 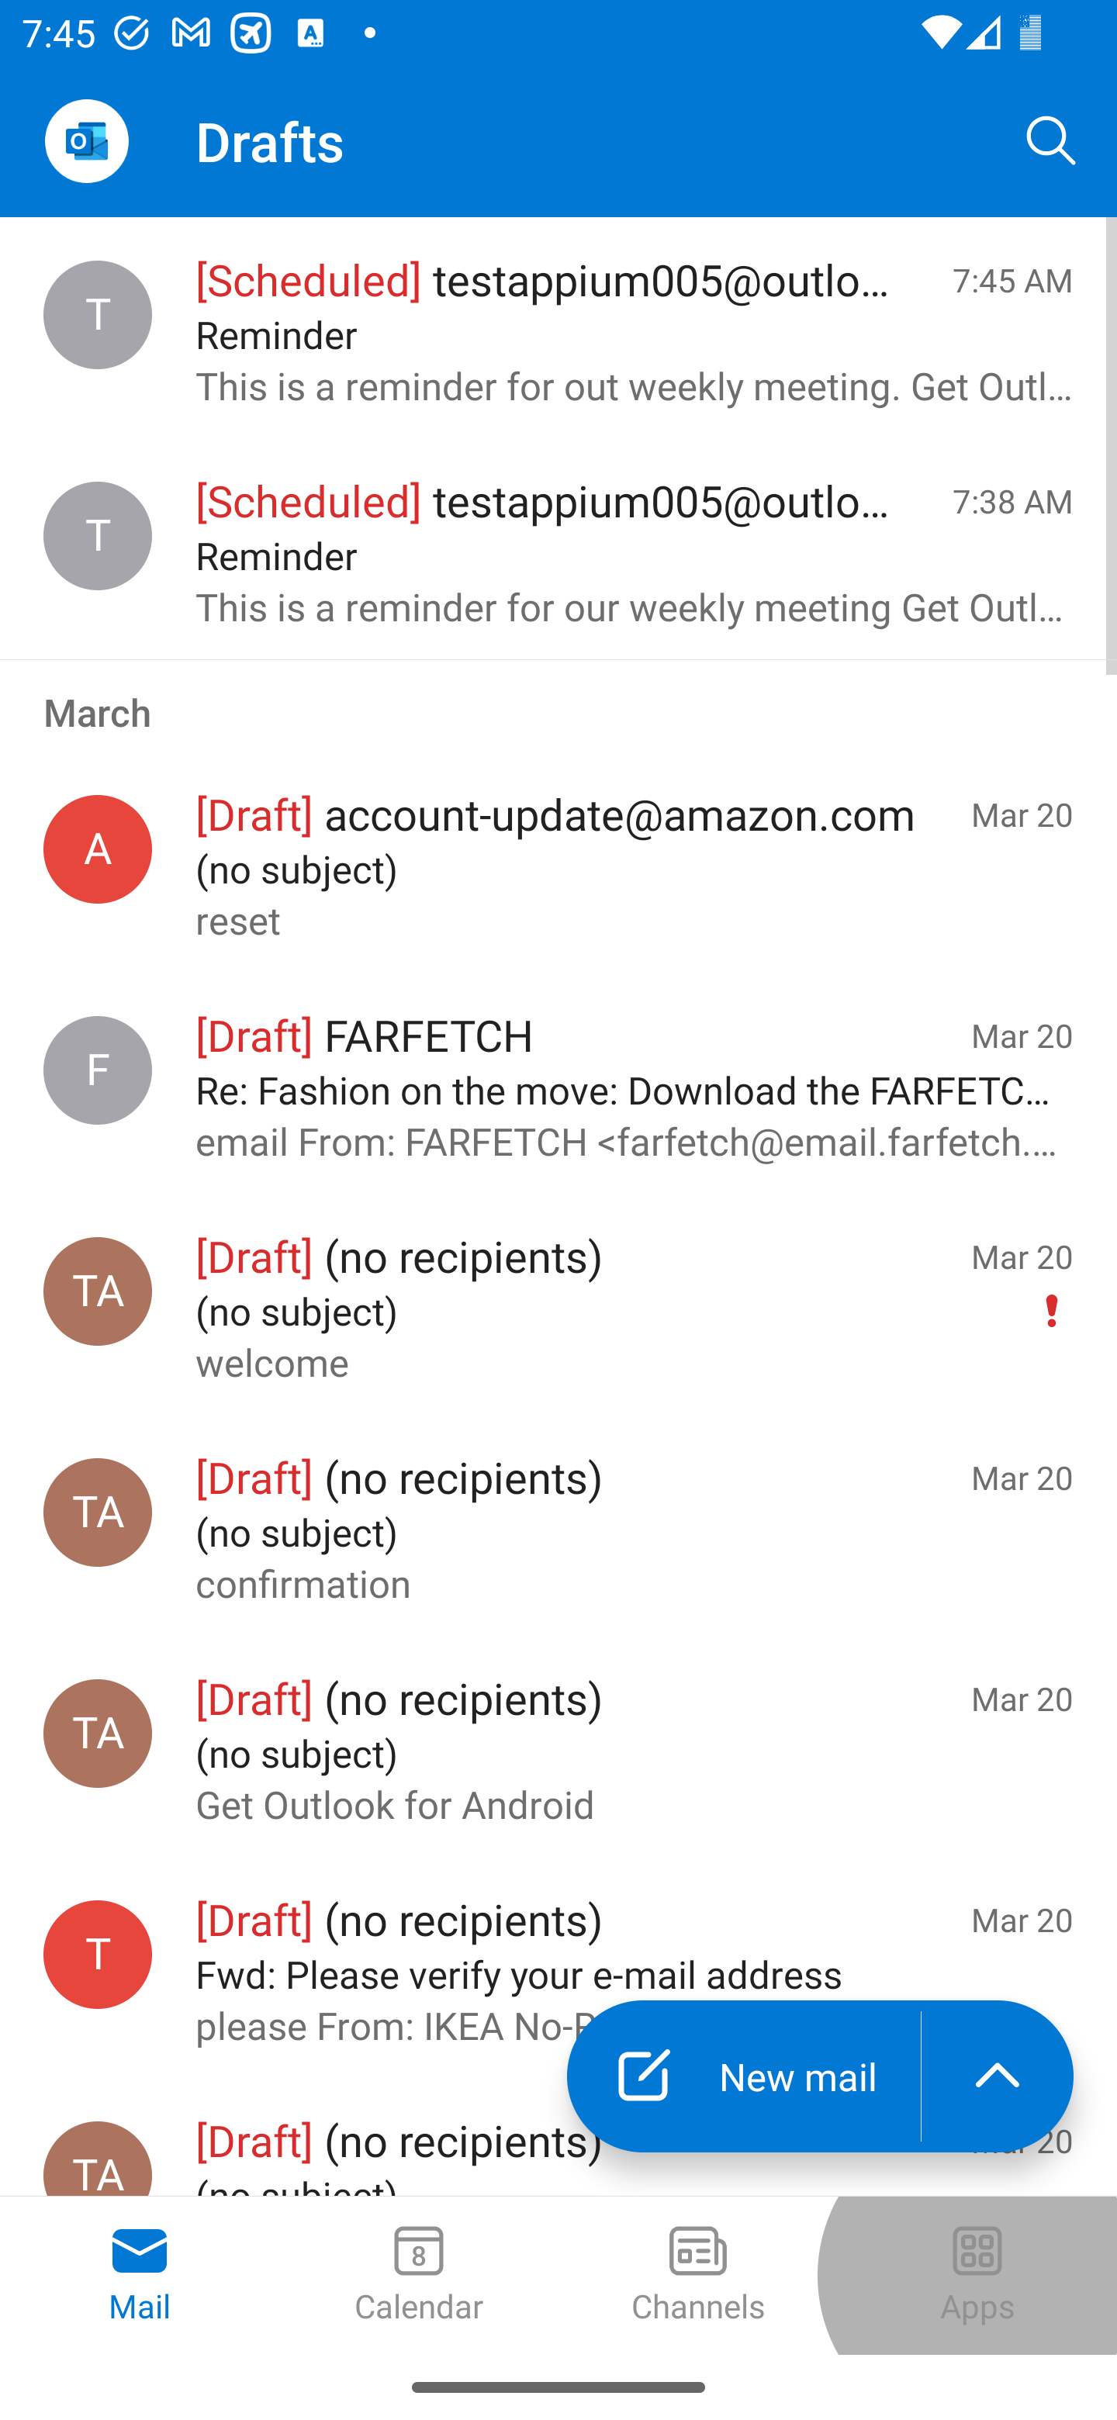 What do you see at coordinates (998, 2076) in the screenshot?
I see `launch the extended action menu` at bounding box center [998, 2076].